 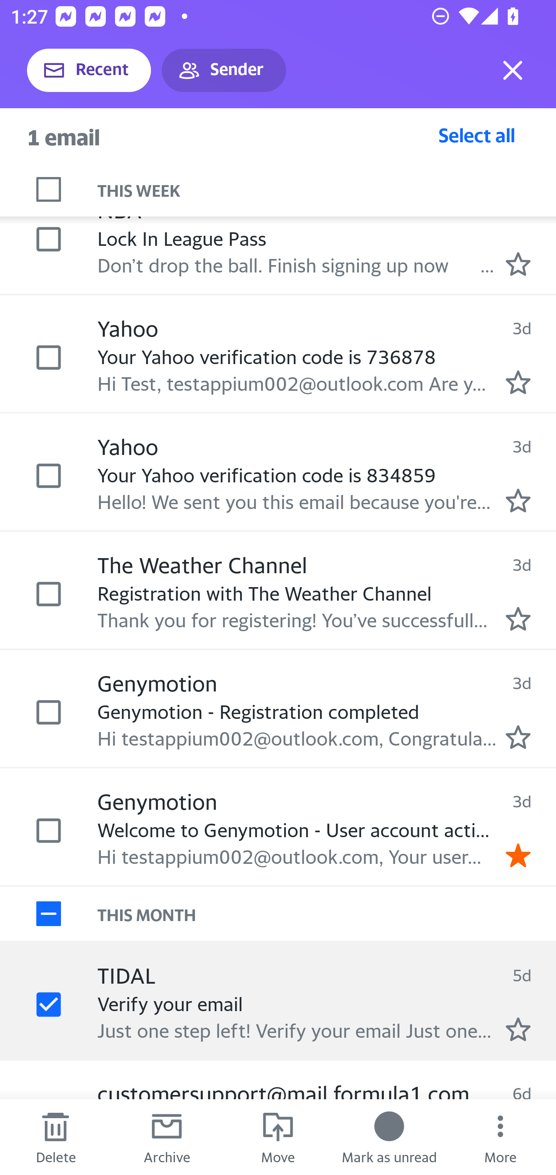 What do you see at coordinates (518, 382) in the screenshot?
I see `Mark as starred.` at bounding box center [518, 382].